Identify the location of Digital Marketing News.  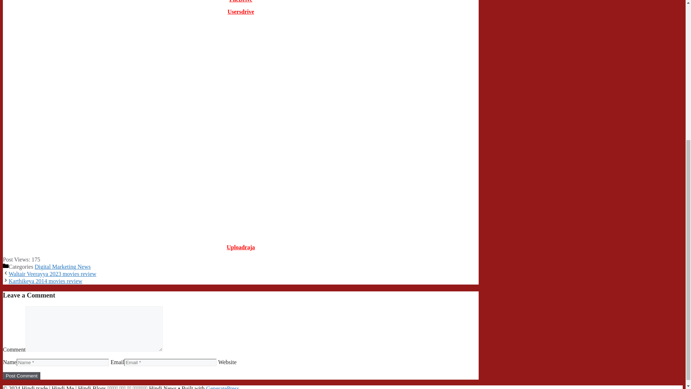
(63, 267).